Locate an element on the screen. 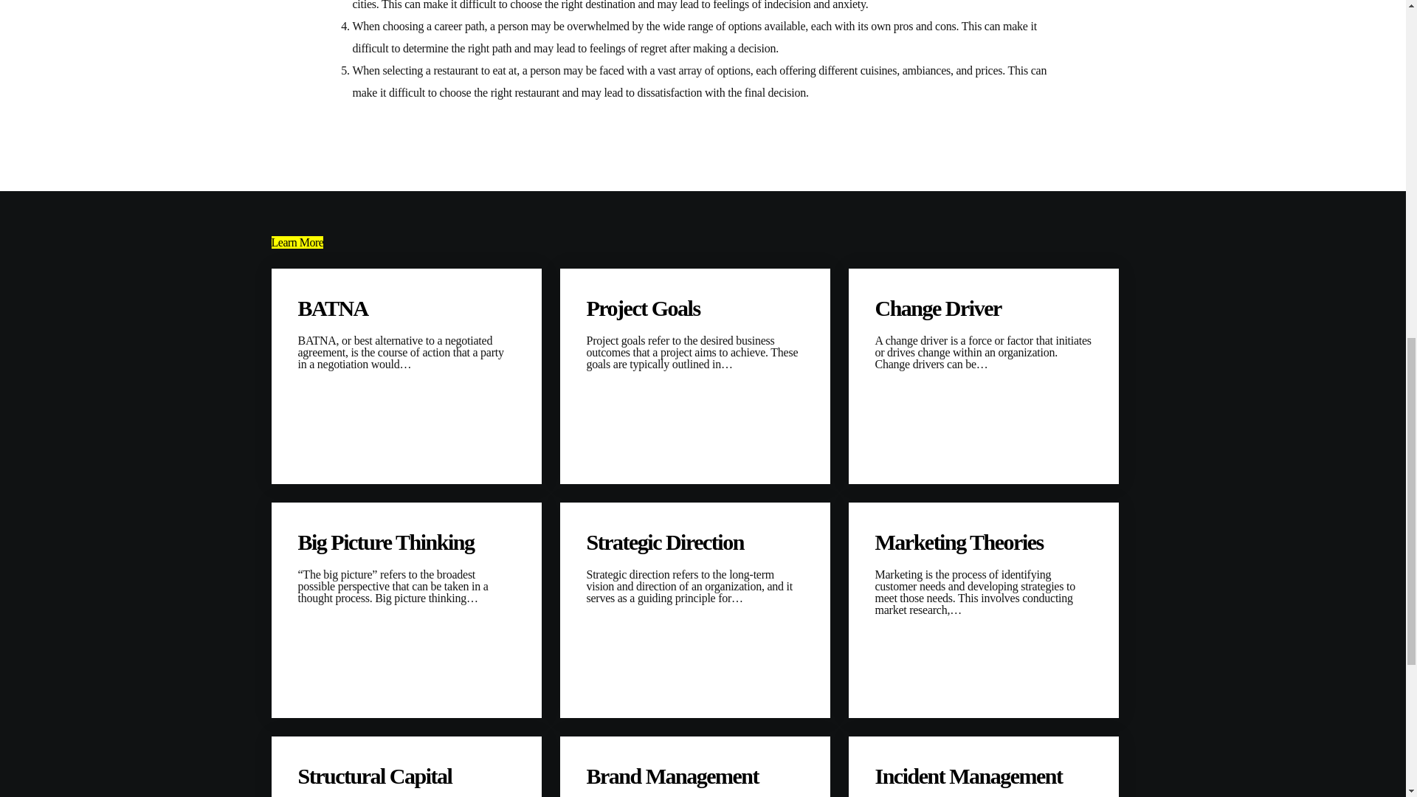 Image resolution: width=1417 pixels, height=797 pixels. Structural Capital is located at coordinates (406, 776).